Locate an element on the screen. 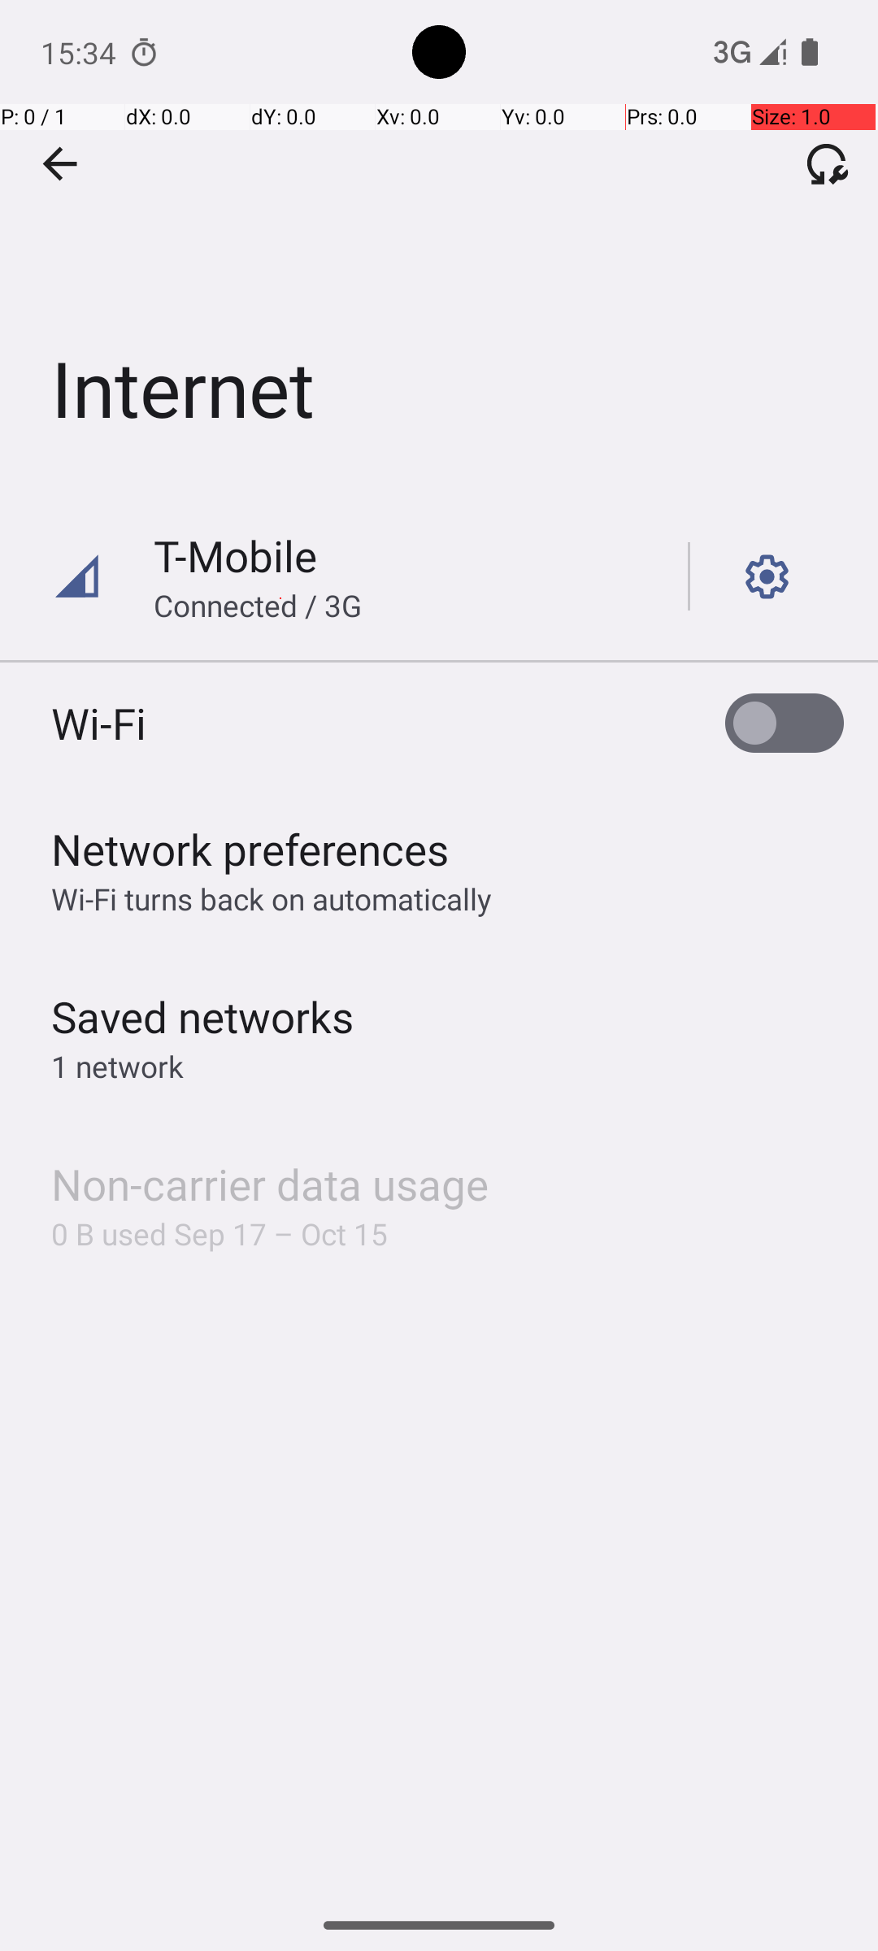 Image resolution: width=878 pixels, height=1951 pixels. 0 B used Sep 17 – Oct 15 is located at coordinates (219, 1234).